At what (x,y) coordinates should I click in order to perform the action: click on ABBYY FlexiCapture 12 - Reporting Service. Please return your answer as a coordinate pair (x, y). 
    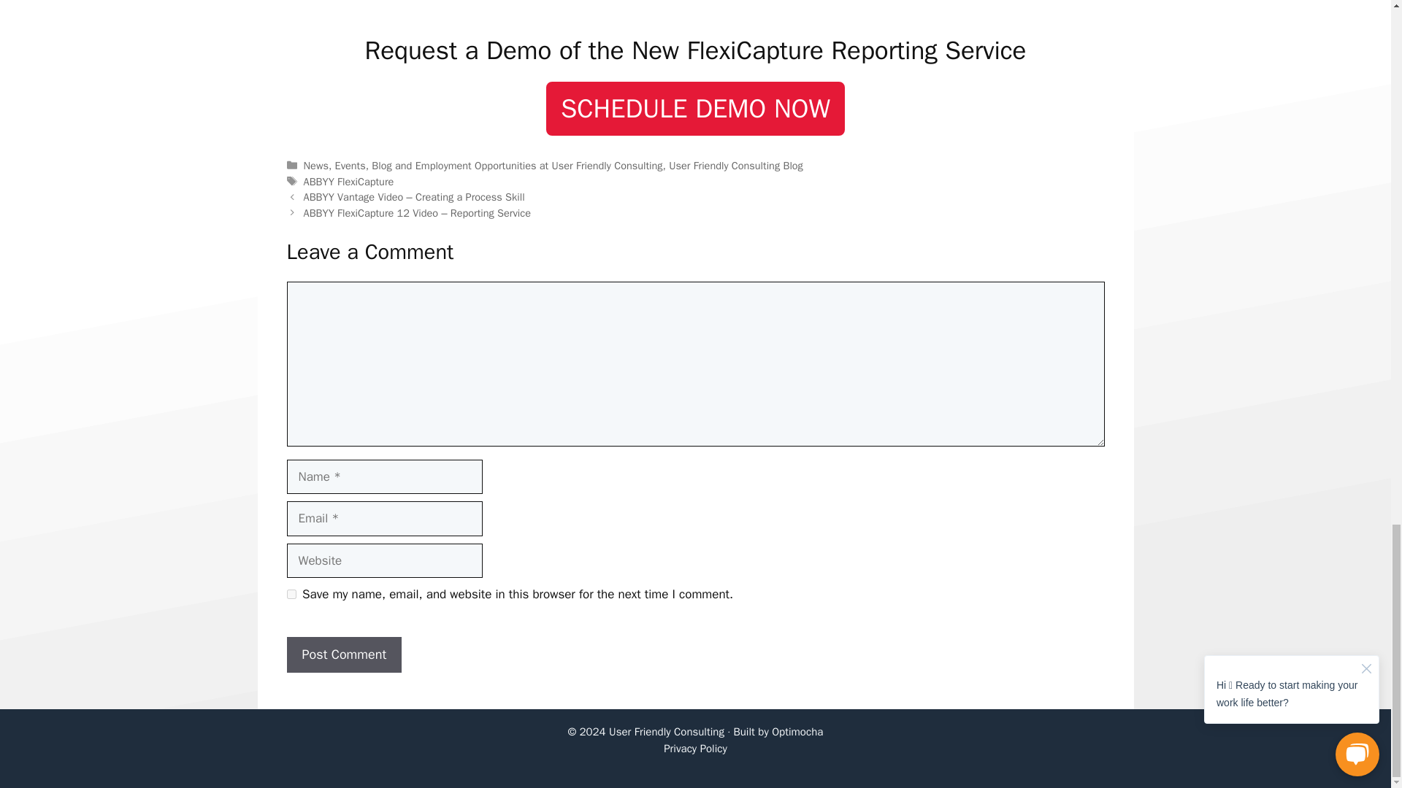
    Looking at the image, I should click on (695, 8).